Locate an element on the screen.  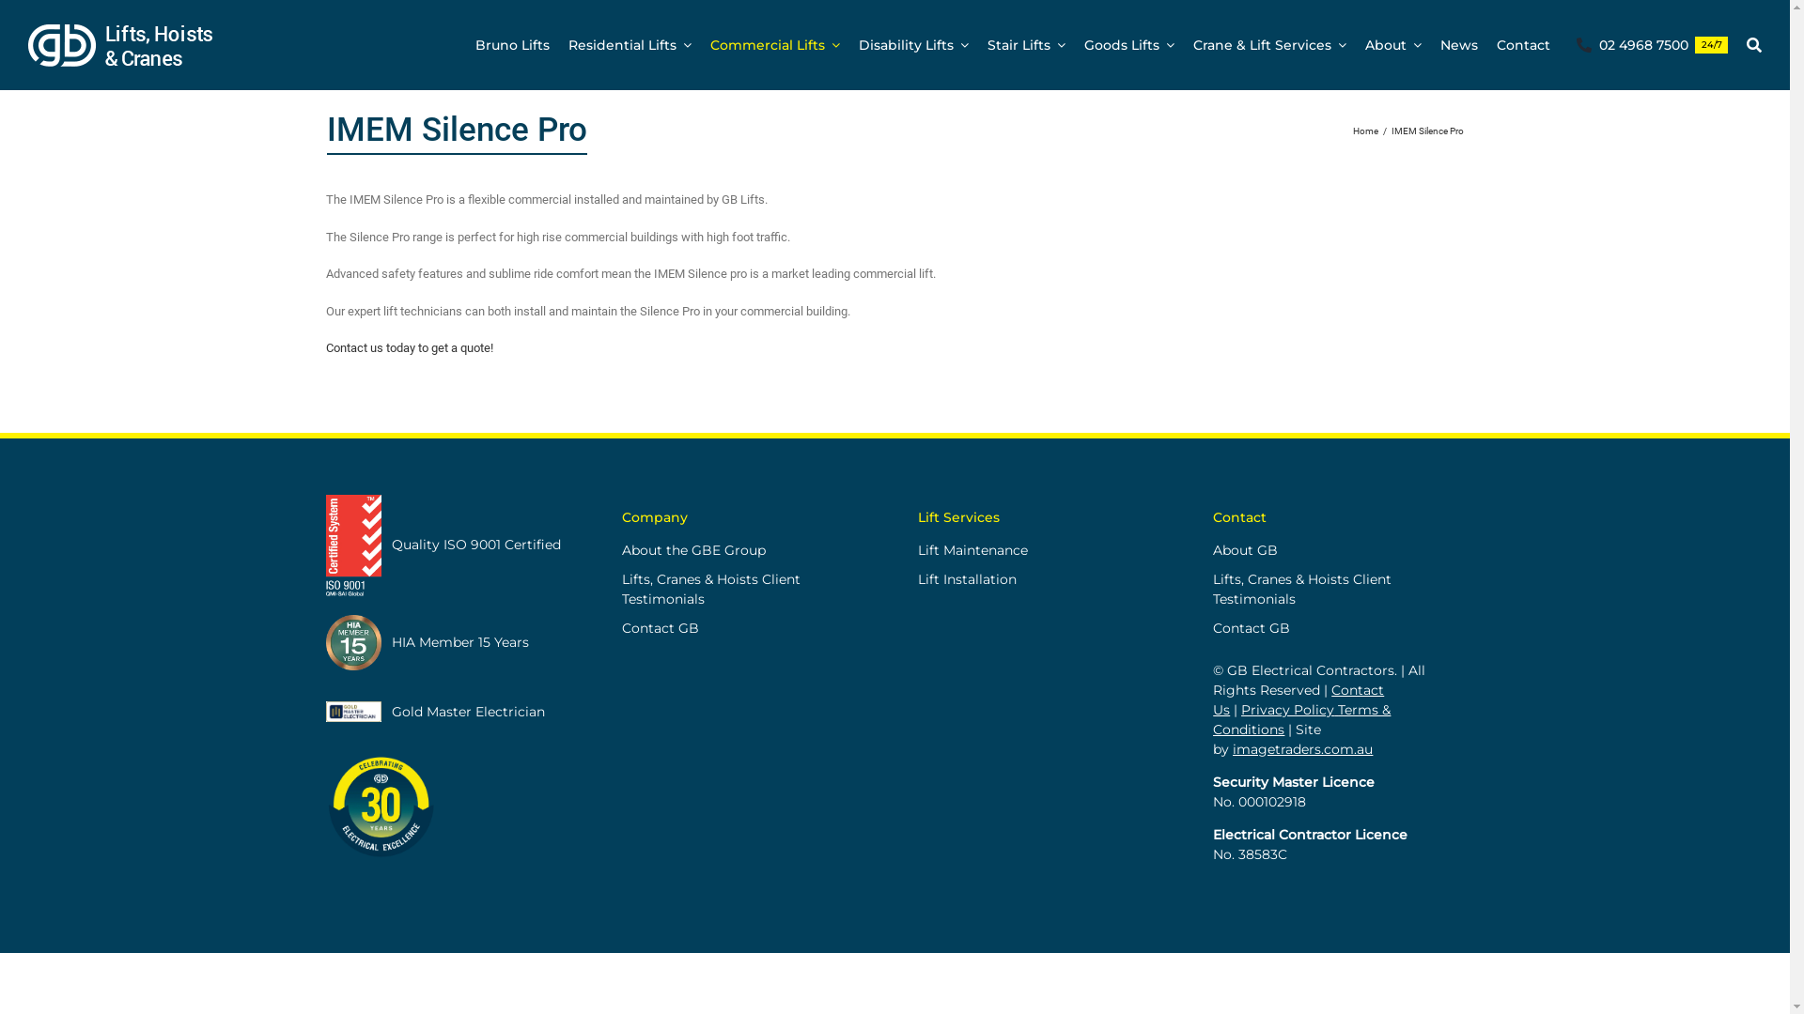
Contact Us is located at coordinates (1299, 700).